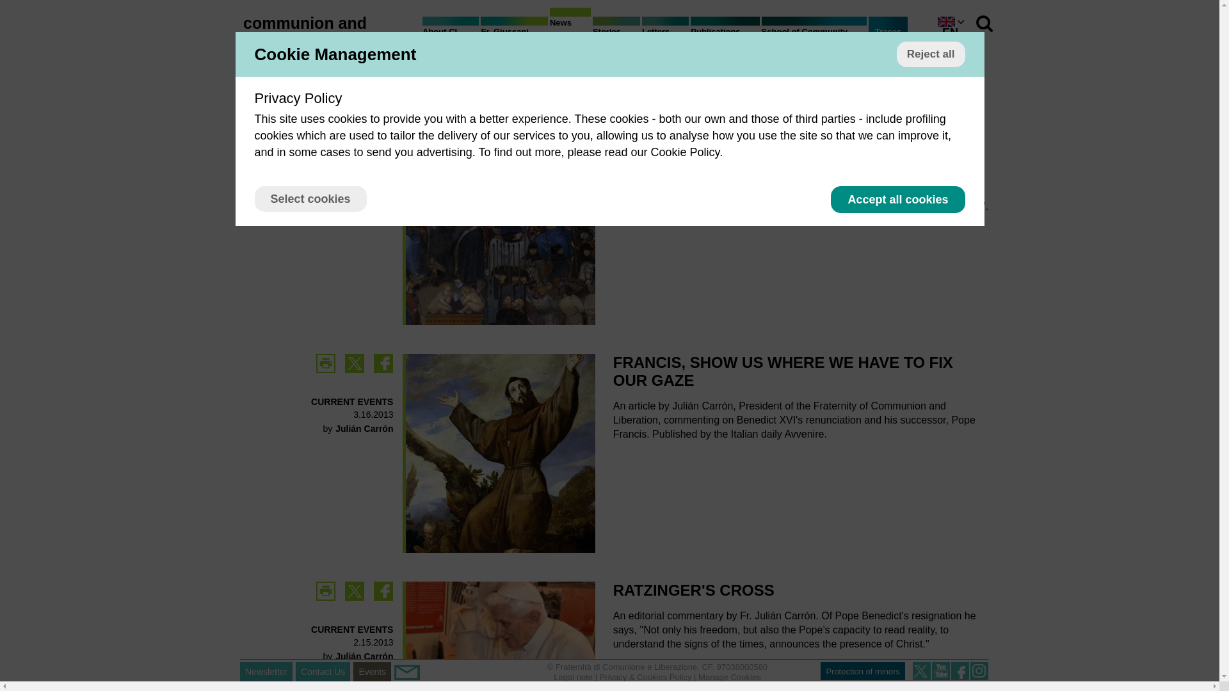 The width and height of the screenshot is (1229, 691). What do you see at coordinates (888, 32) in the screenshot?
I see `Traces` at bounding box center [888, 32].